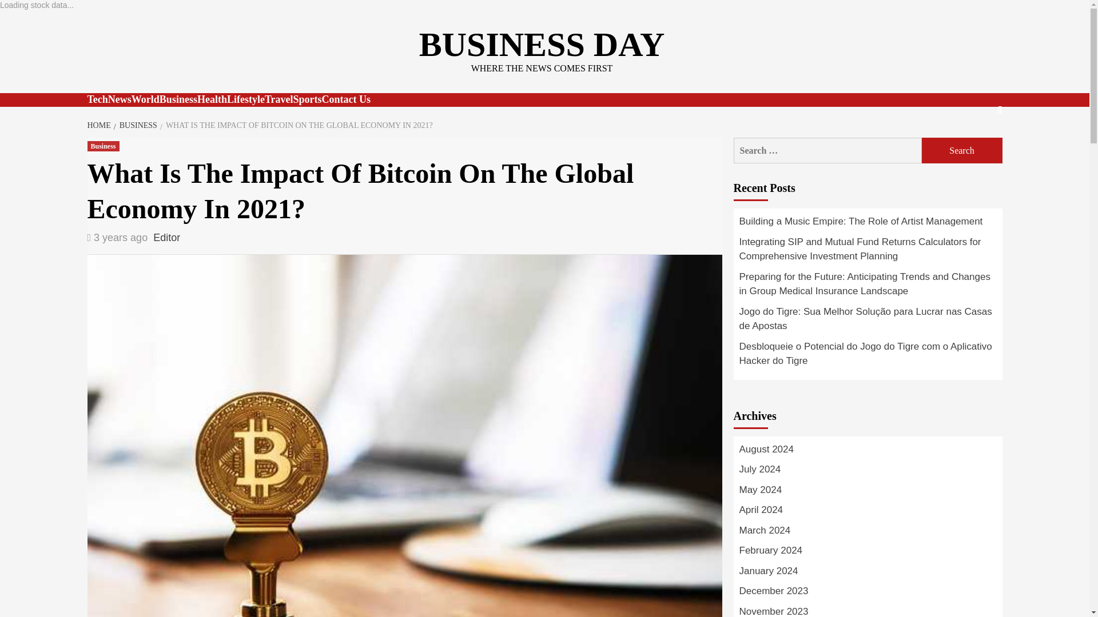 The image size is (1098, 617). What do you see at coordinates (212, 99) in the screenshot?
I see `Health` at bounding box center [212, 99].